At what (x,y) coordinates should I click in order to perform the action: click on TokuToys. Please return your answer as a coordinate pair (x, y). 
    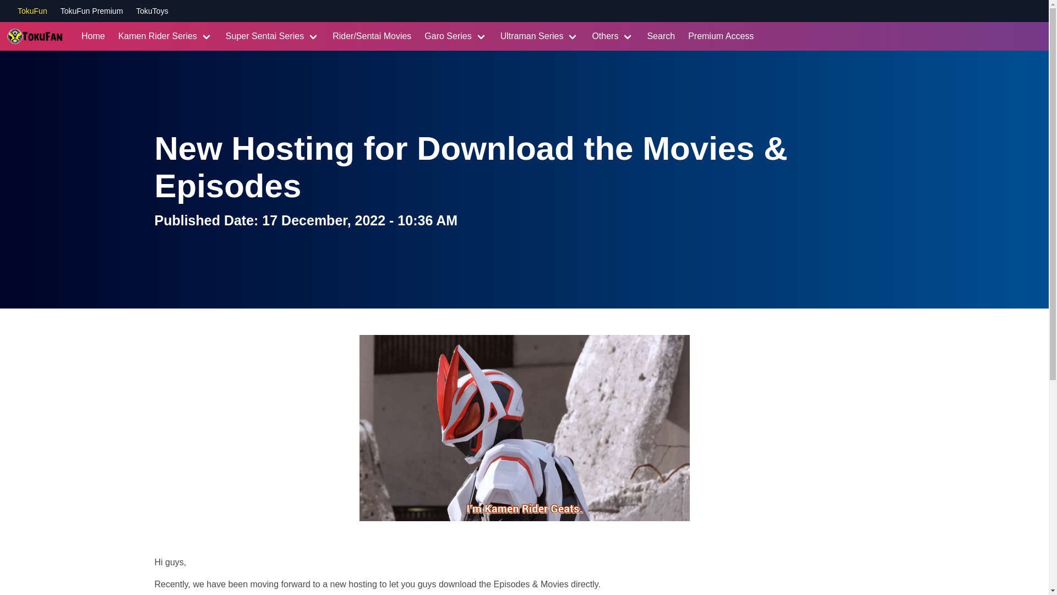
    Looking at the image, I should click on (152, 11).